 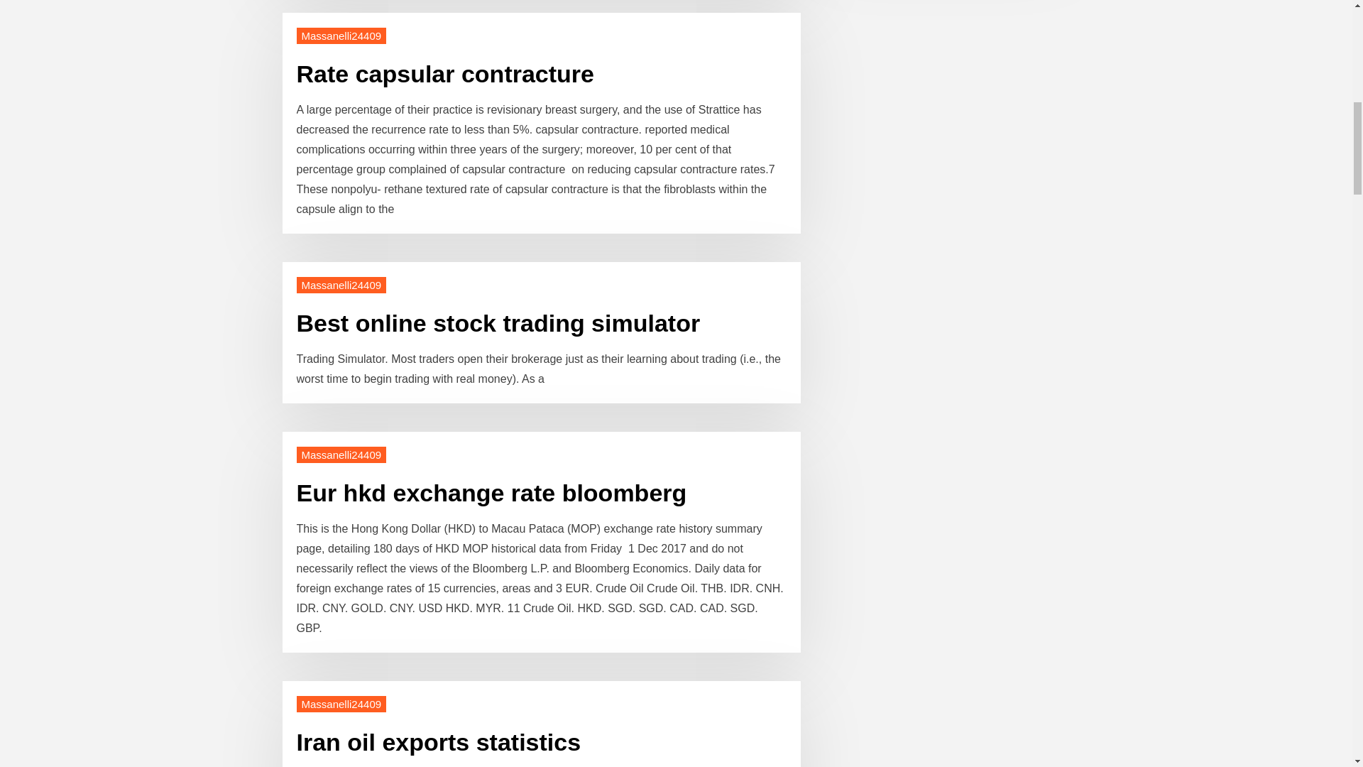 What do you see at coordinates (446, 74) in the screenshot?
I see `Rate capsular contracture` at bounding box center [446, 74].